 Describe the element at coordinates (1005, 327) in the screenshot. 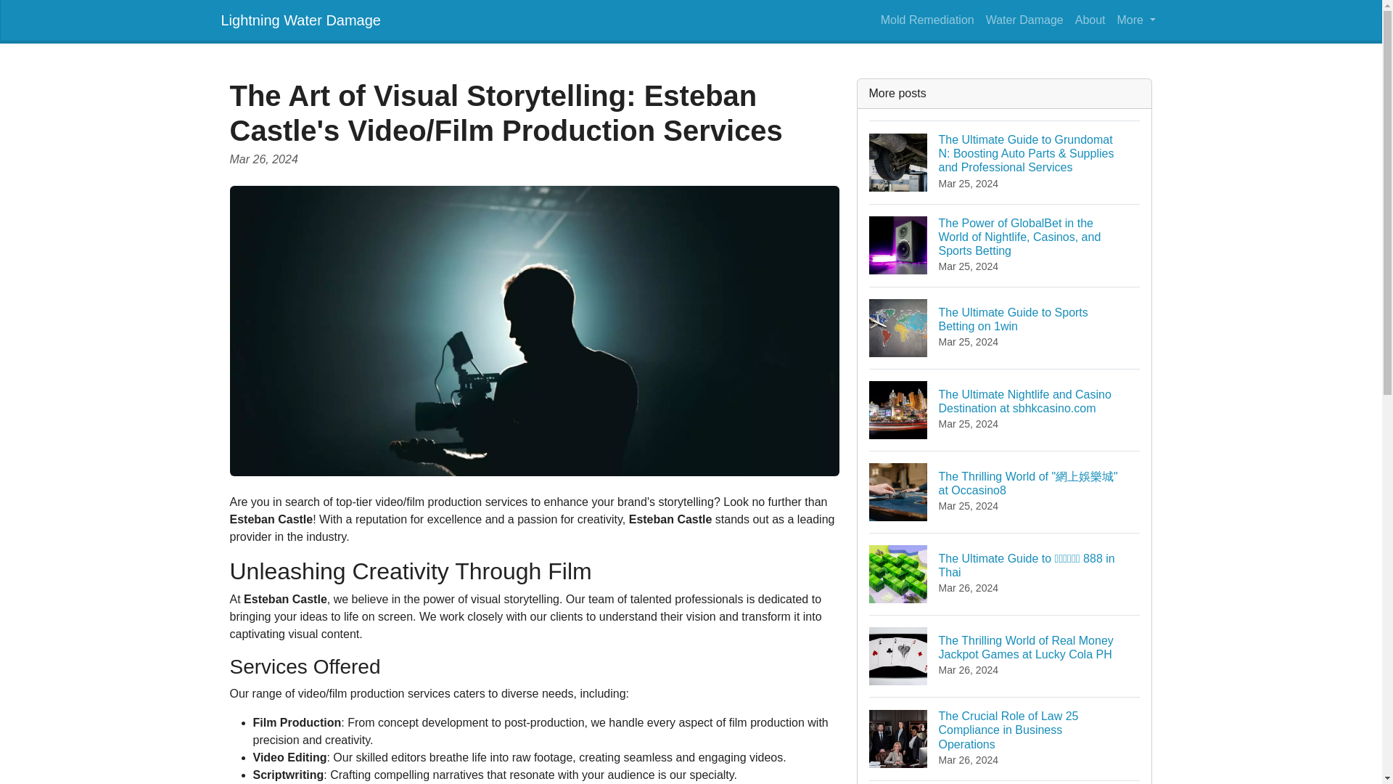

I see `Mold Remediation` at that location.